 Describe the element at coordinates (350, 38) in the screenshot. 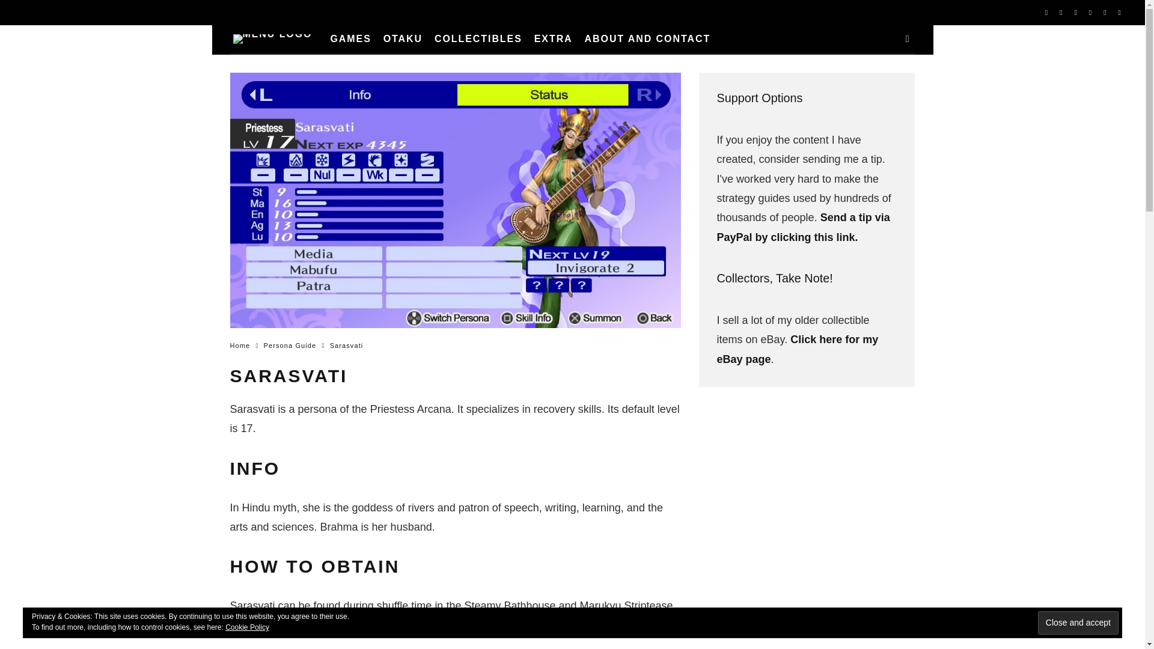

I see `GAMES` at that location.